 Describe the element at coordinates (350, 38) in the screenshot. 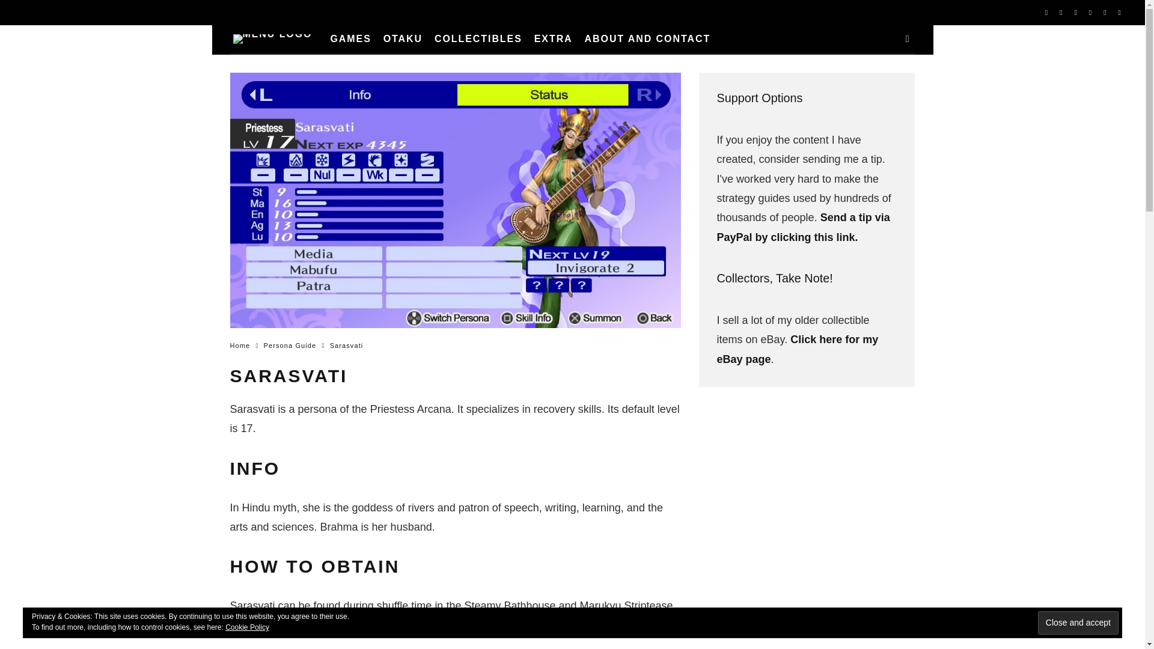

I see `GAMES` at that location.